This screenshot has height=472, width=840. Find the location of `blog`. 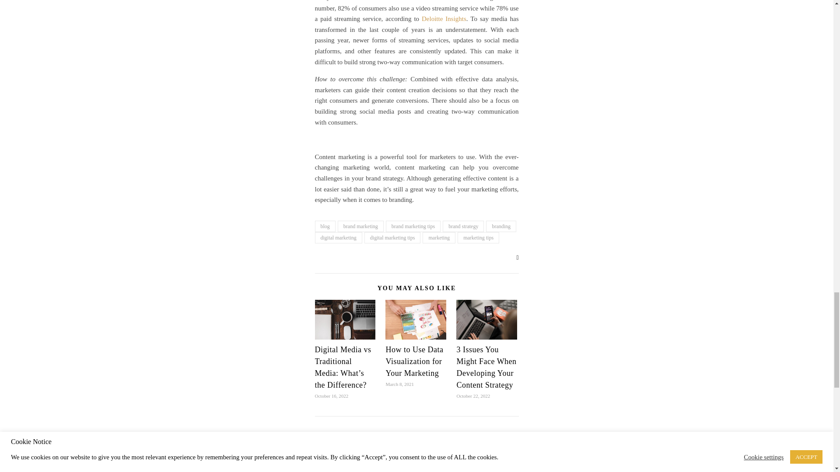

blog is located at coordinates (325, 226).